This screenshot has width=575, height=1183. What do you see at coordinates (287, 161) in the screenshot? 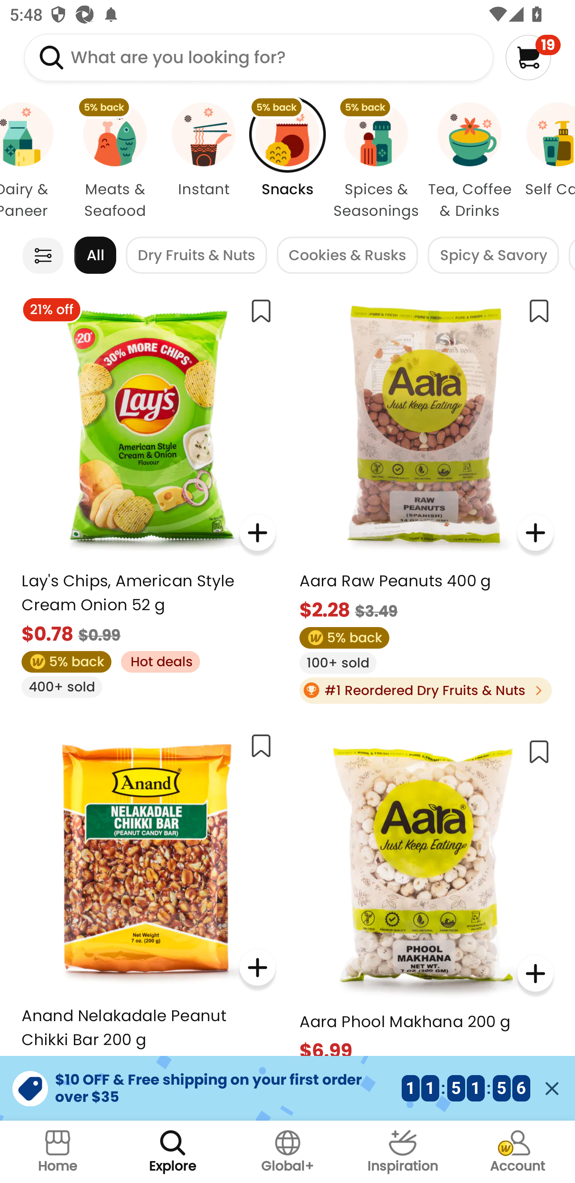
I see `5% back Snacks` at bounding box center [287, 161].